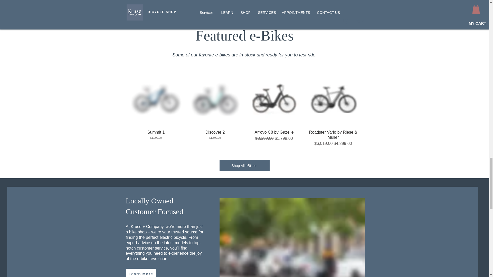 The width and height of the screenshot is (493, 277). I want to click on GRO2209sdk-1178.jpg, so click(292, 238).